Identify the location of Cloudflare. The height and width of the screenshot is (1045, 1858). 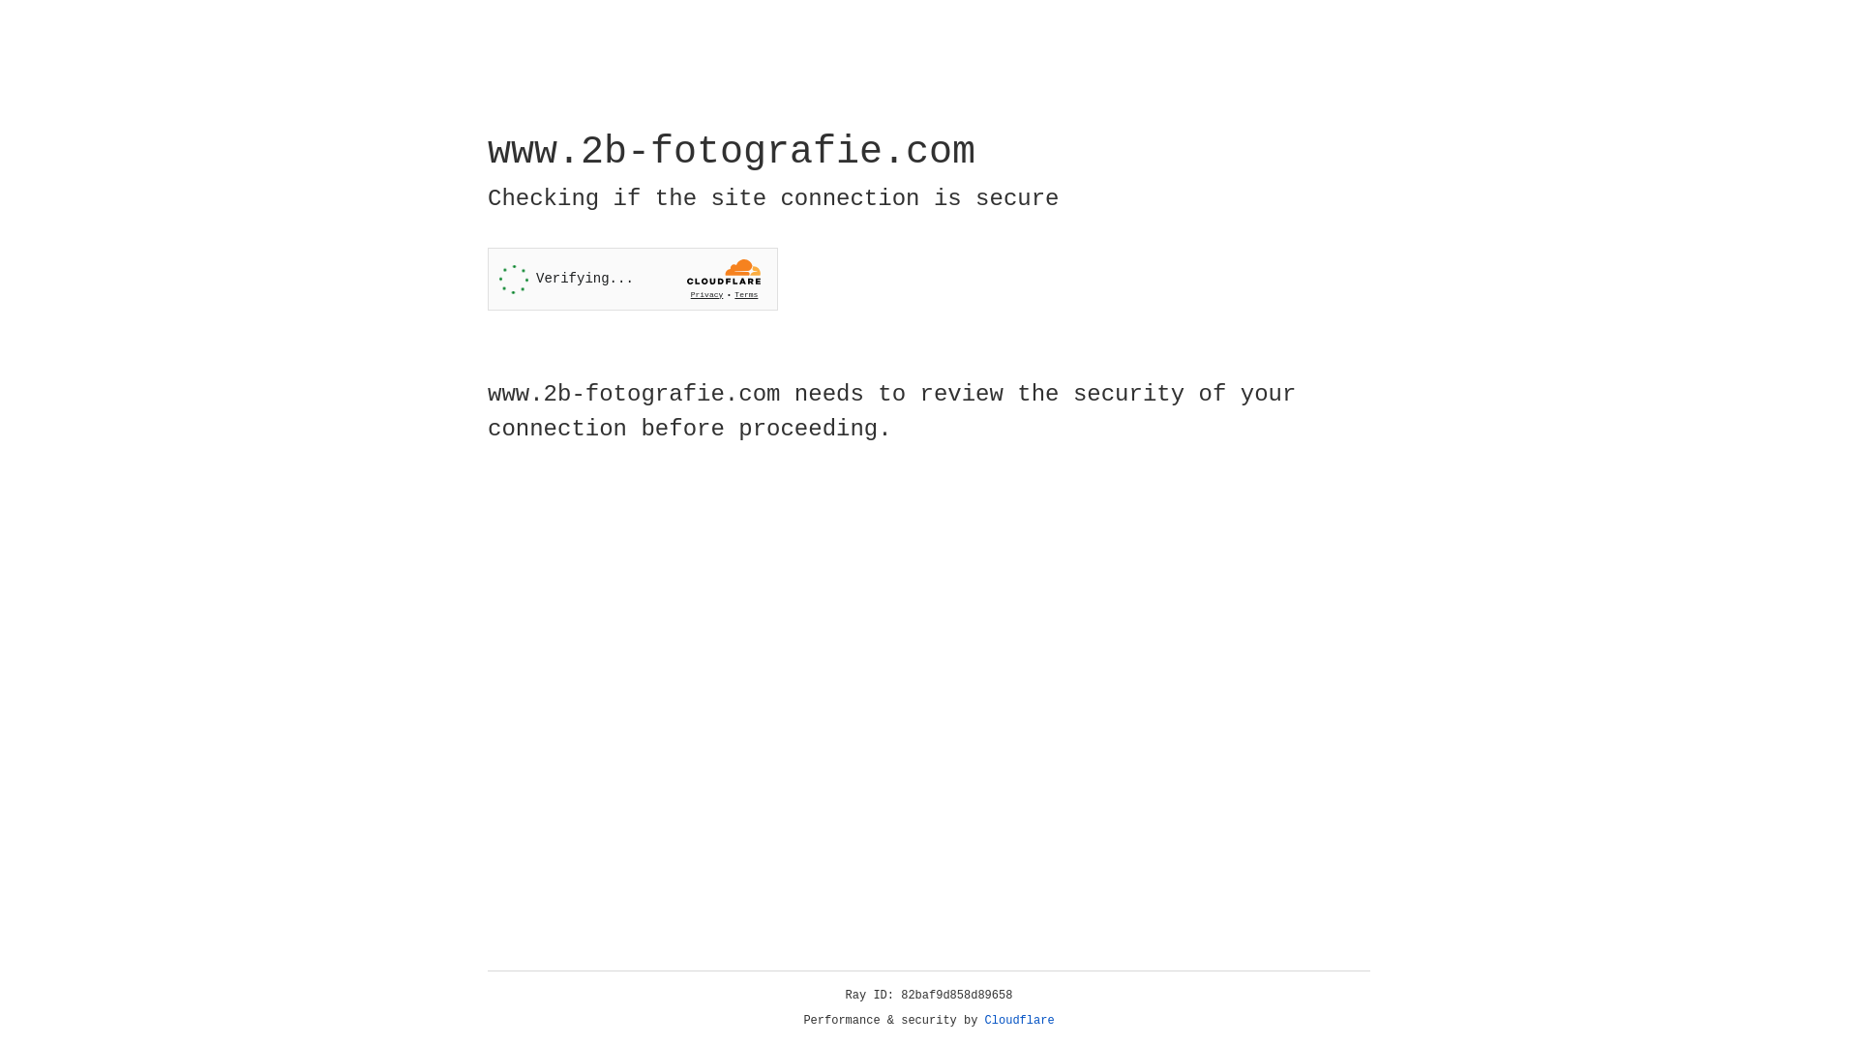
(1020, 1021).